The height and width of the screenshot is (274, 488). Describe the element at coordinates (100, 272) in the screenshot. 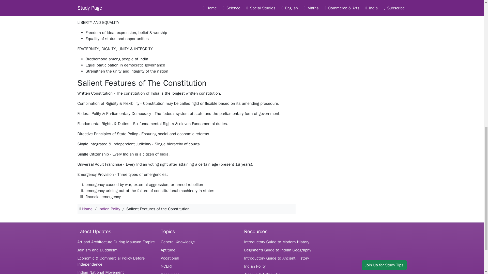

I see `Indian National Movement` at that location.